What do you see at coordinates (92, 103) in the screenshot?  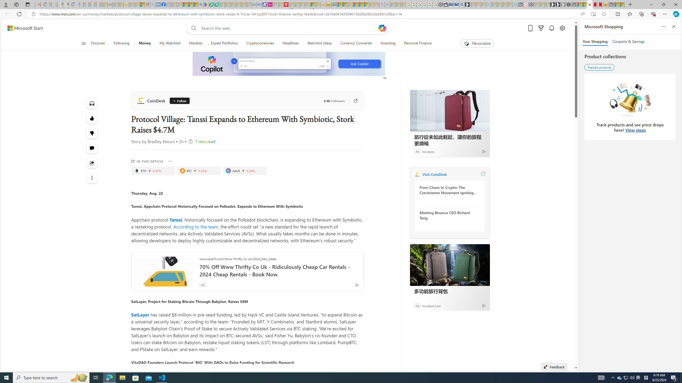 I see `Listen to this article` at bounding box center [92, 103].